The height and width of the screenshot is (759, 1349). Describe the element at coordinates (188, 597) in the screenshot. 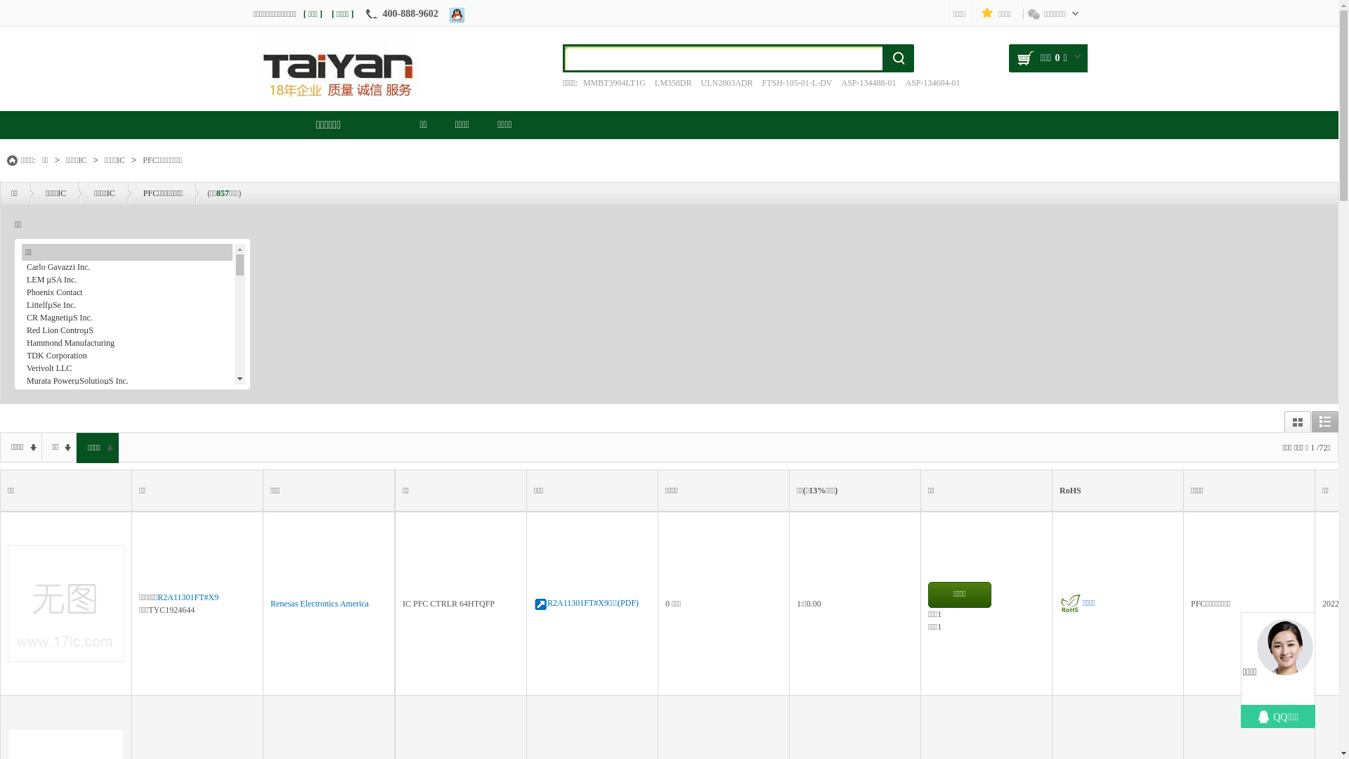

I see `R2A11301FT#X9` at that location.